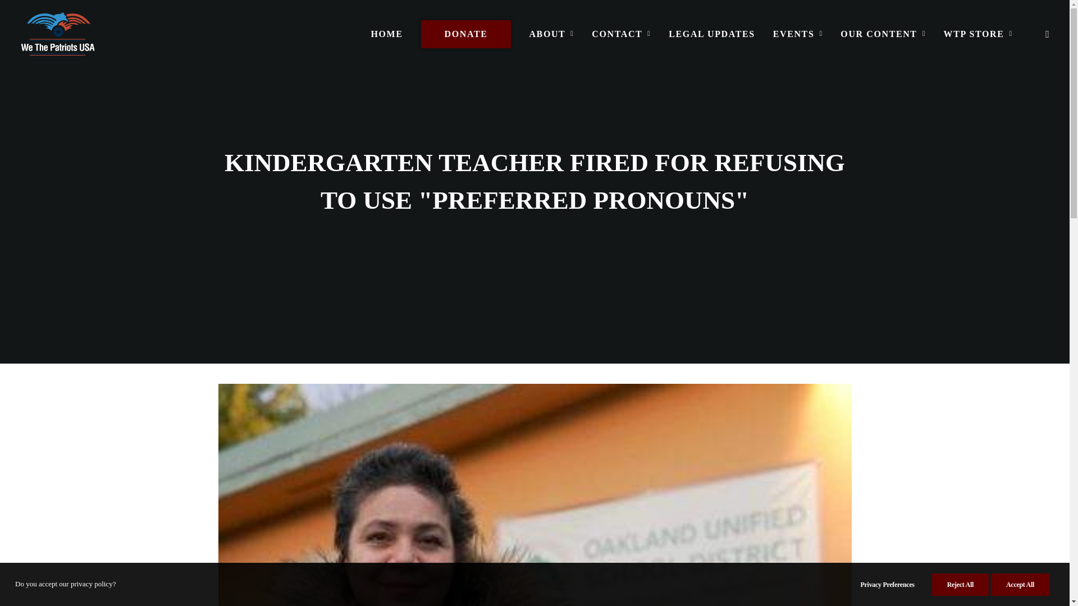 The image size is (1078, 606). What do you see at coordinates (621, 34) in the screenshot?
I see `Contact` at bounding box center [621, 34].